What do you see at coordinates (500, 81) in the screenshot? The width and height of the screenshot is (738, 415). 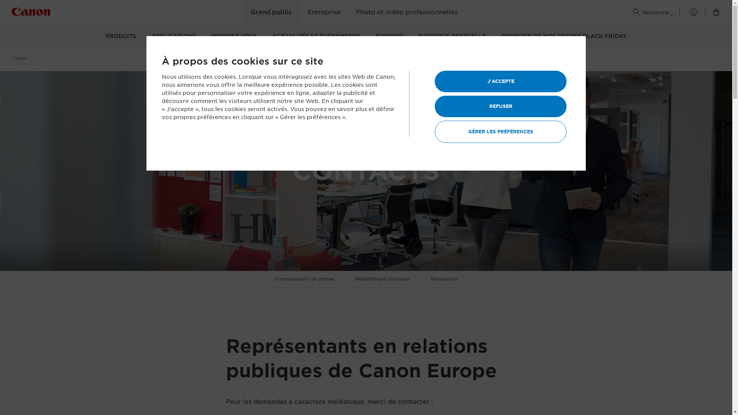 I see `J'ACCEPTE` at bounding box center [500, 81].